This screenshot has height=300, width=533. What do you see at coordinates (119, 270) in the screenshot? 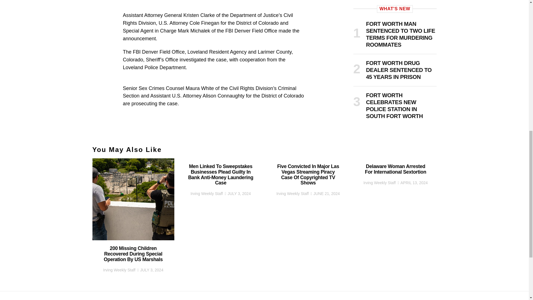
I see `Posts by Irving Weekly Staff` at bounding box center [119, 270].